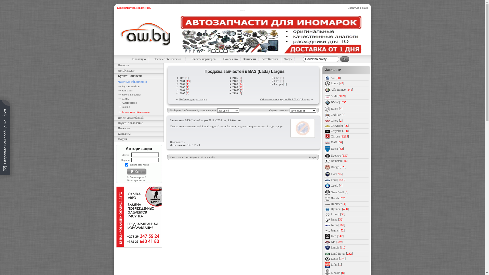  Describe the element at coordinates (338, 273) in the screenshot. I see `Lincoln [8]` at that location.